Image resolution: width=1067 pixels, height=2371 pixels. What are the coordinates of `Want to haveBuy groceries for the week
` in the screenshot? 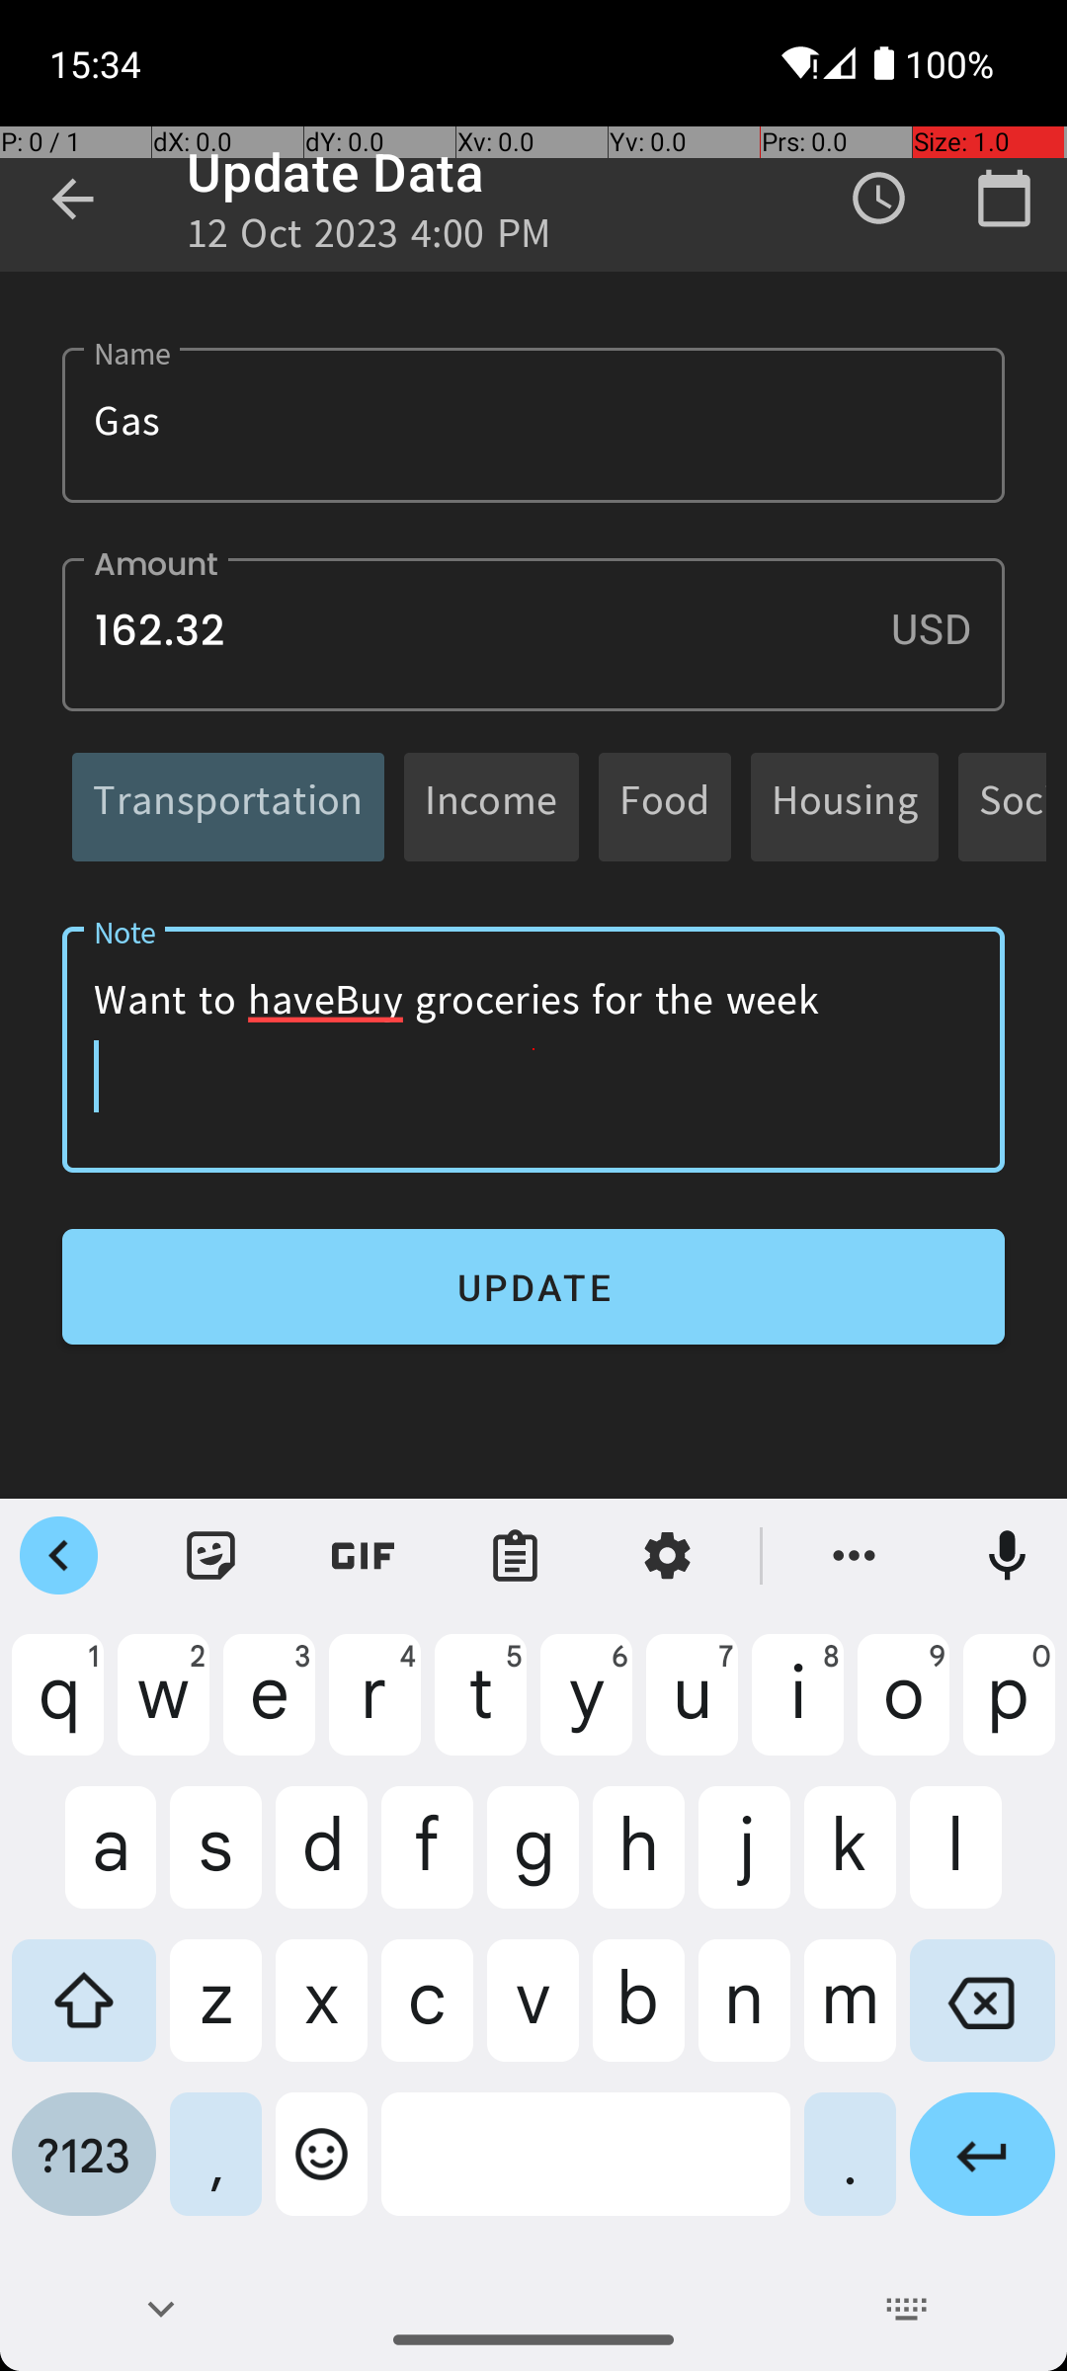 It's located at (533, 1049).